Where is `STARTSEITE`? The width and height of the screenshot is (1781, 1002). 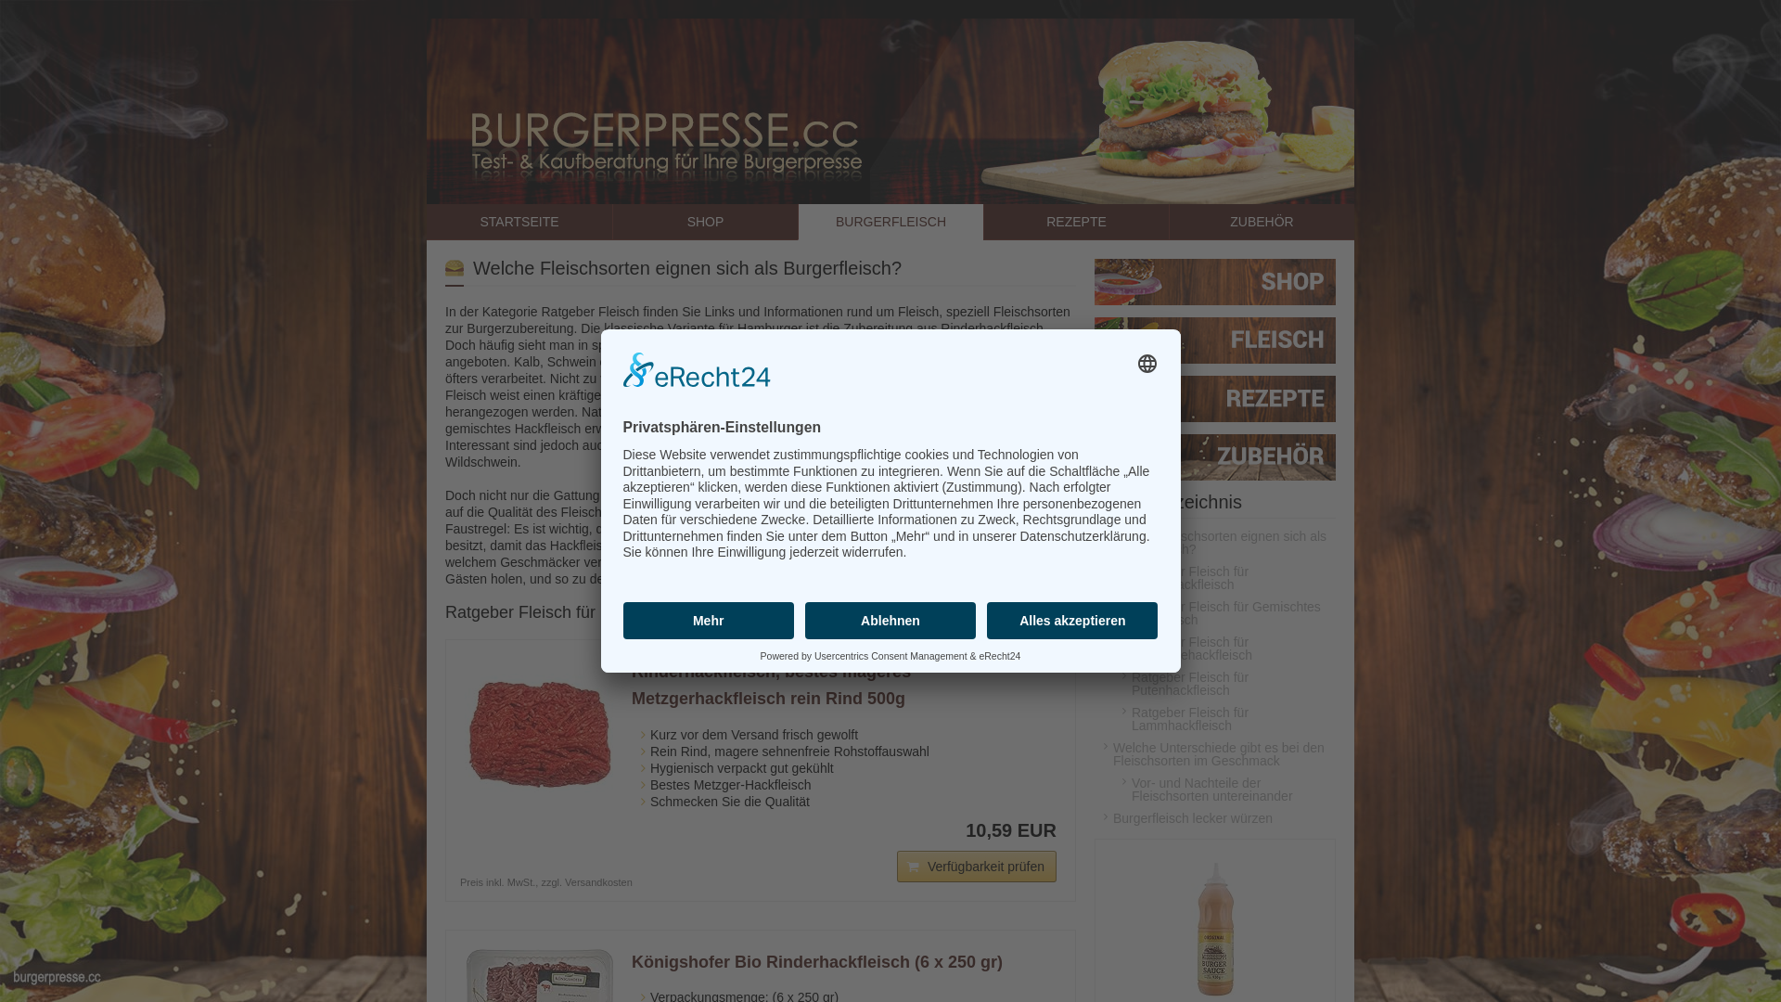 STARTSEITE is located at coordinates (519, 223).